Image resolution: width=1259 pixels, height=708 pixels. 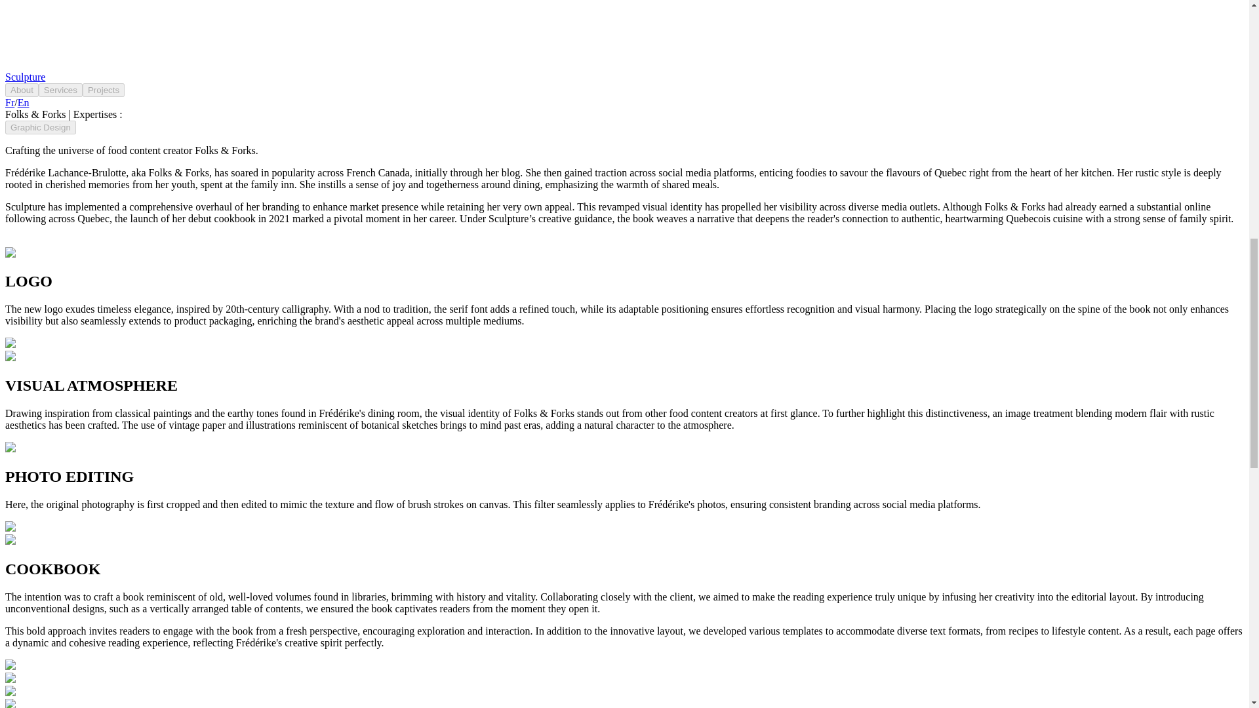 What do you see at coordinates (60, 90) in the screenshot?
I see `Services` at bounding box center [60, 90].